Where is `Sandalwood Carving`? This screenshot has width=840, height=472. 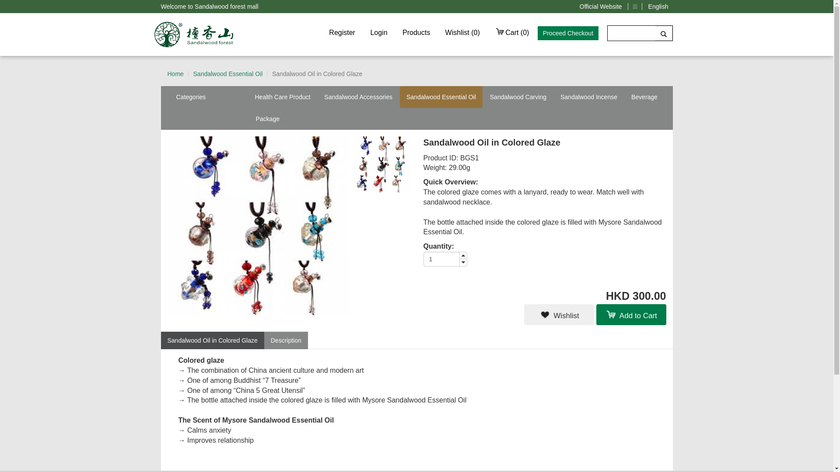
Sandalwood Carving is located at coordinates (518, 97).